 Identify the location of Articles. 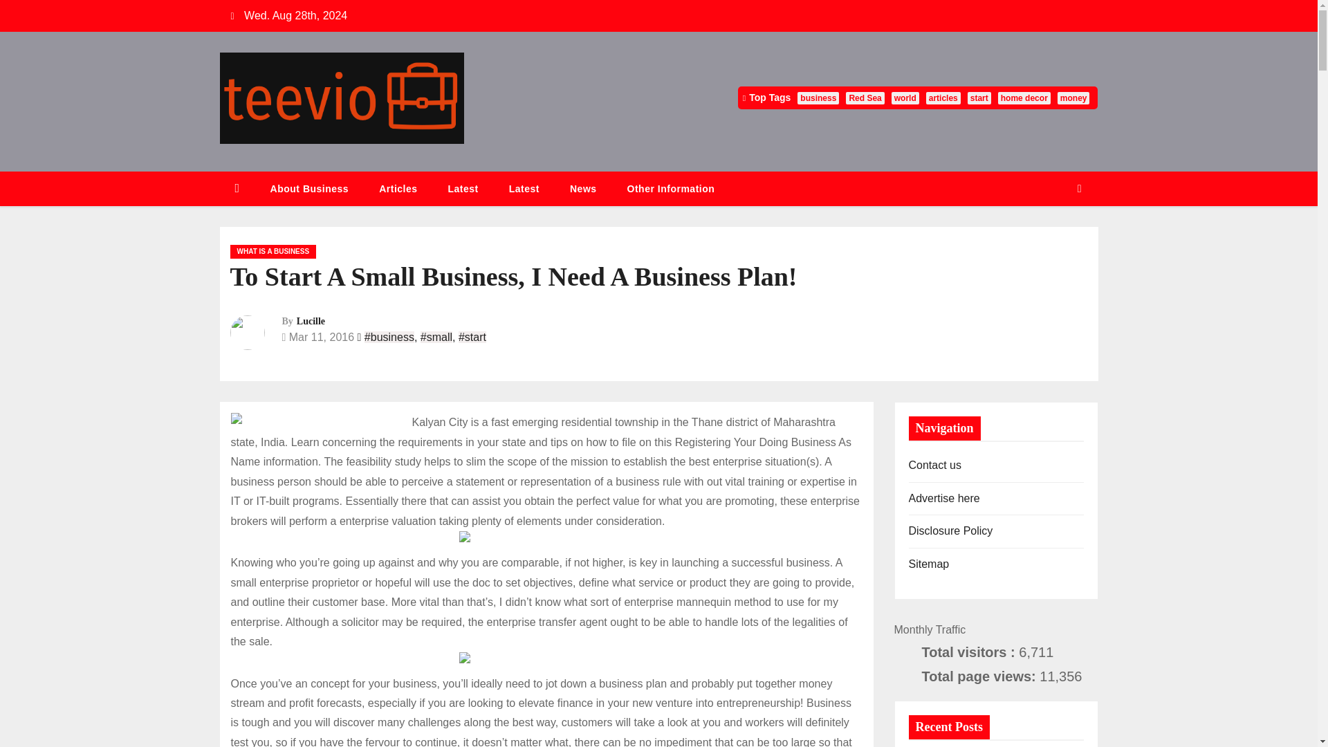
(398, 190).